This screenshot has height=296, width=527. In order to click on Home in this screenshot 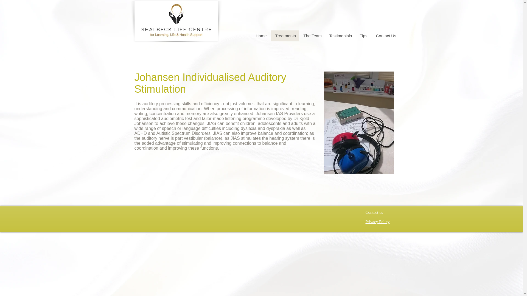, I will do `click(261, 36)`.